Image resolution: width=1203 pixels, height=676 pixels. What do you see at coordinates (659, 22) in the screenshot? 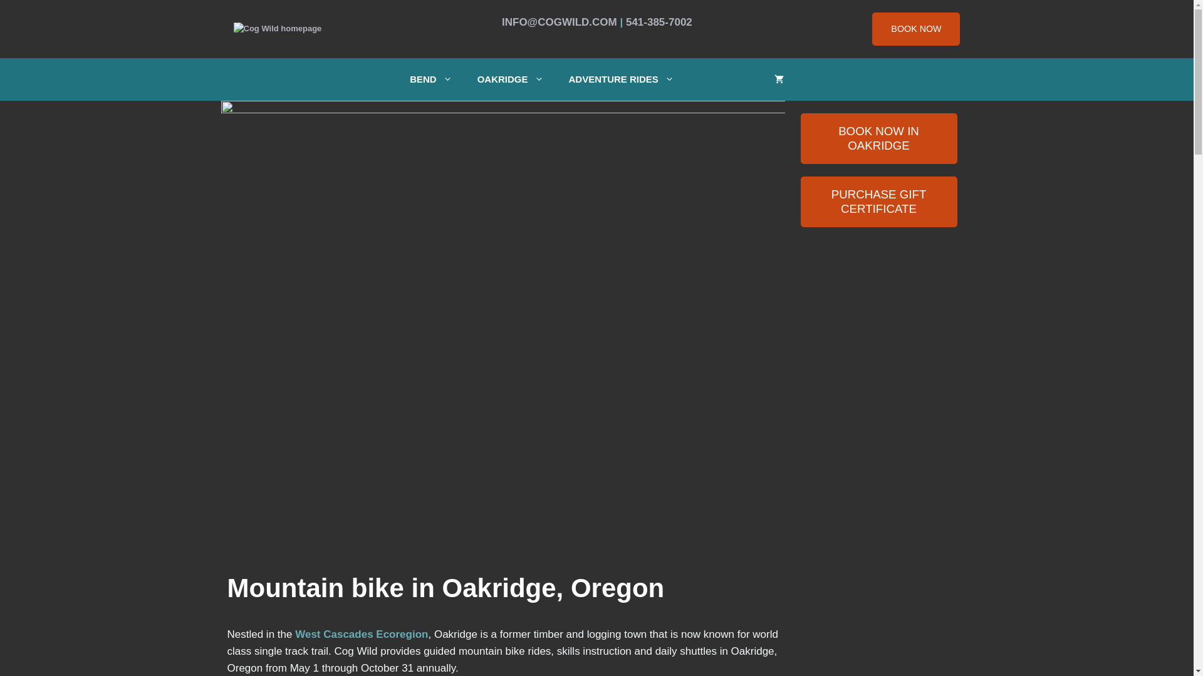
I see `541-385-7002` at bounding box center [659, 22].